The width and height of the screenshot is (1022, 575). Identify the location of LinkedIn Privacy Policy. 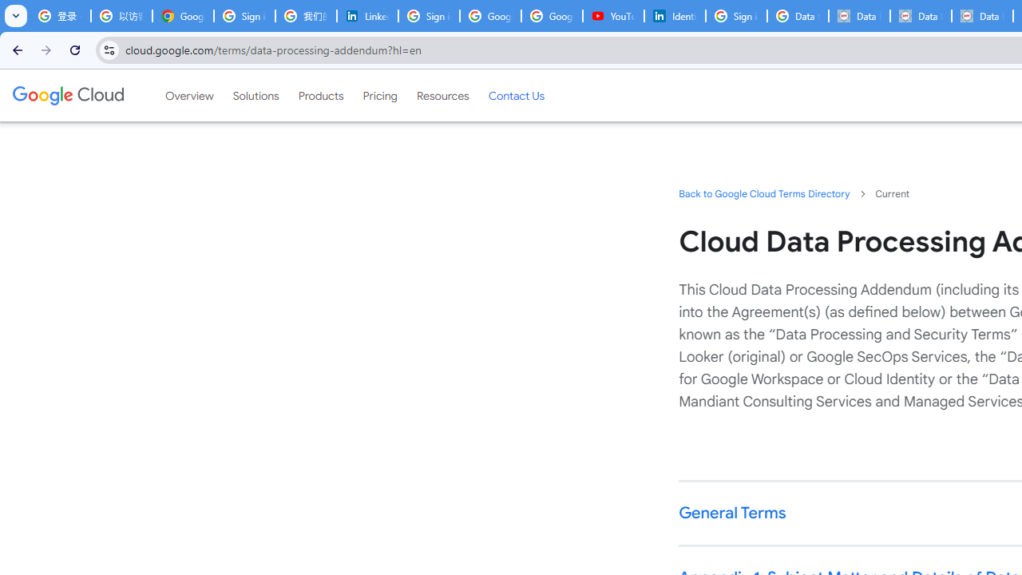
(367, 16).